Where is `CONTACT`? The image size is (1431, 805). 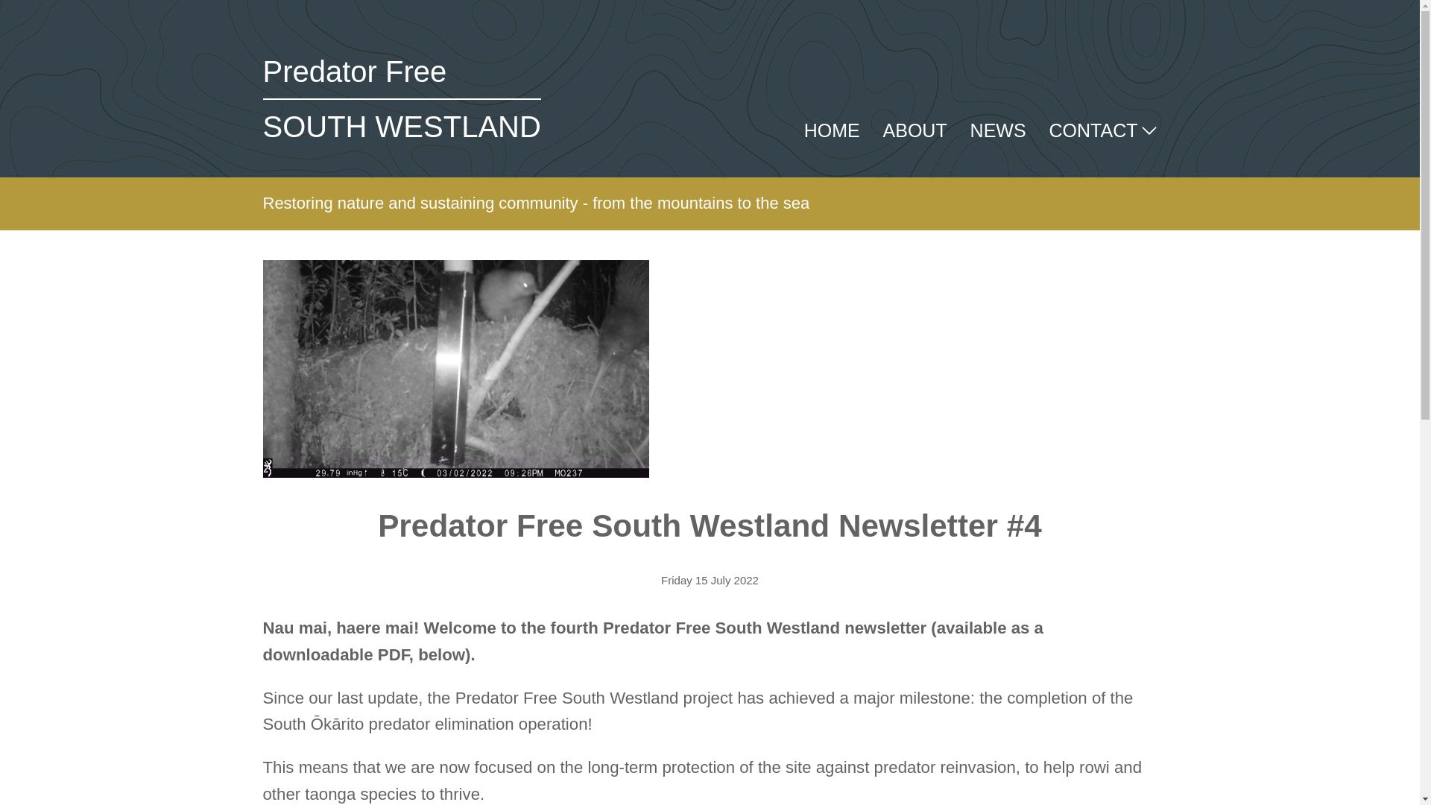
CONTACT is located at coordinates (1099, 130).